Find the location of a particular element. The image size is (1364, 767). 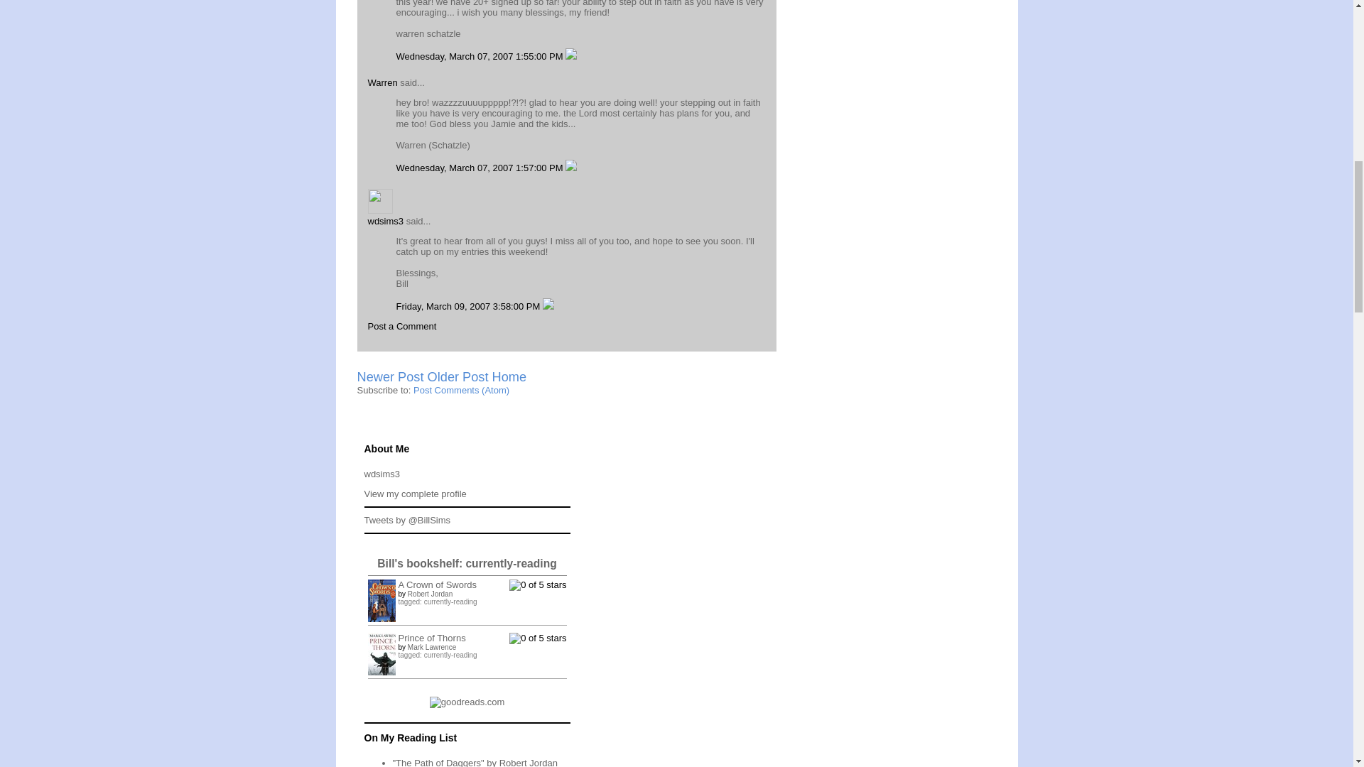

Newer Post is located at coordinates (389, 376).